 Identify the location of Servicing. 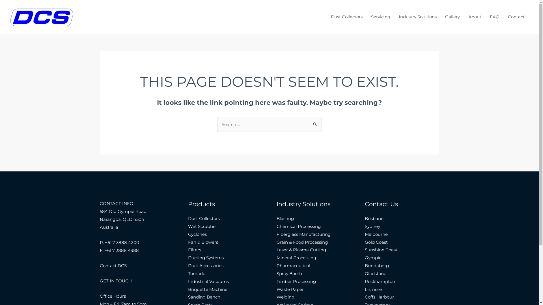
(381, 17).